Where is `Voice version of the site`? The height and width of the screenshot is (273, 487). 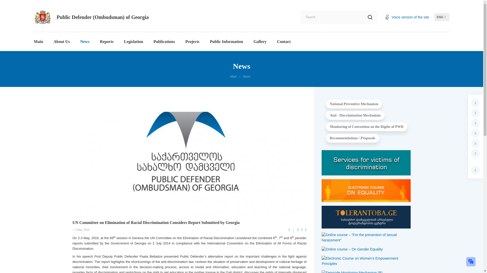 Voice version of the site is located at coordinates (407, 17).